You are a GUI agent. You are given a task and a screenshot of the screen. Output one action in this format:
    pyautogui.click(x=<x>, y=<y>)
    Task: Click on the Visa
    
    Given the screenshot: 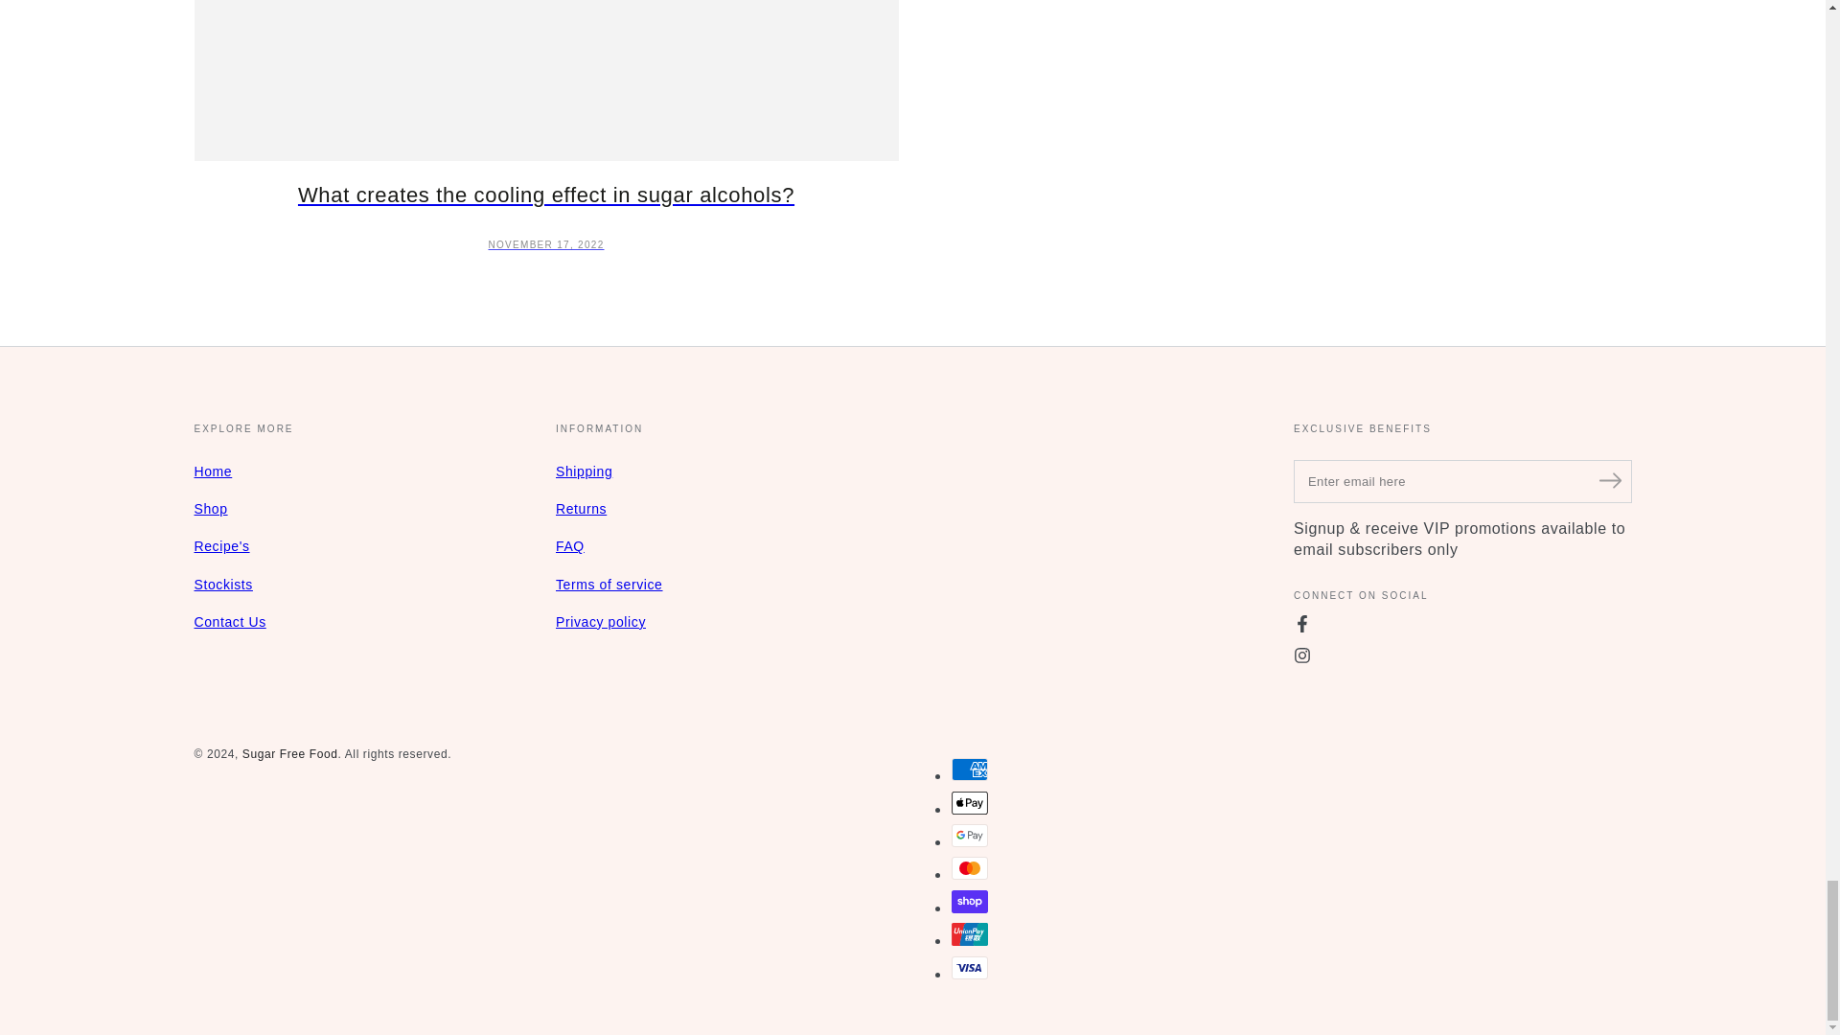 What is the action you would take?
    pyautogui.click(x=968, y=967)
    